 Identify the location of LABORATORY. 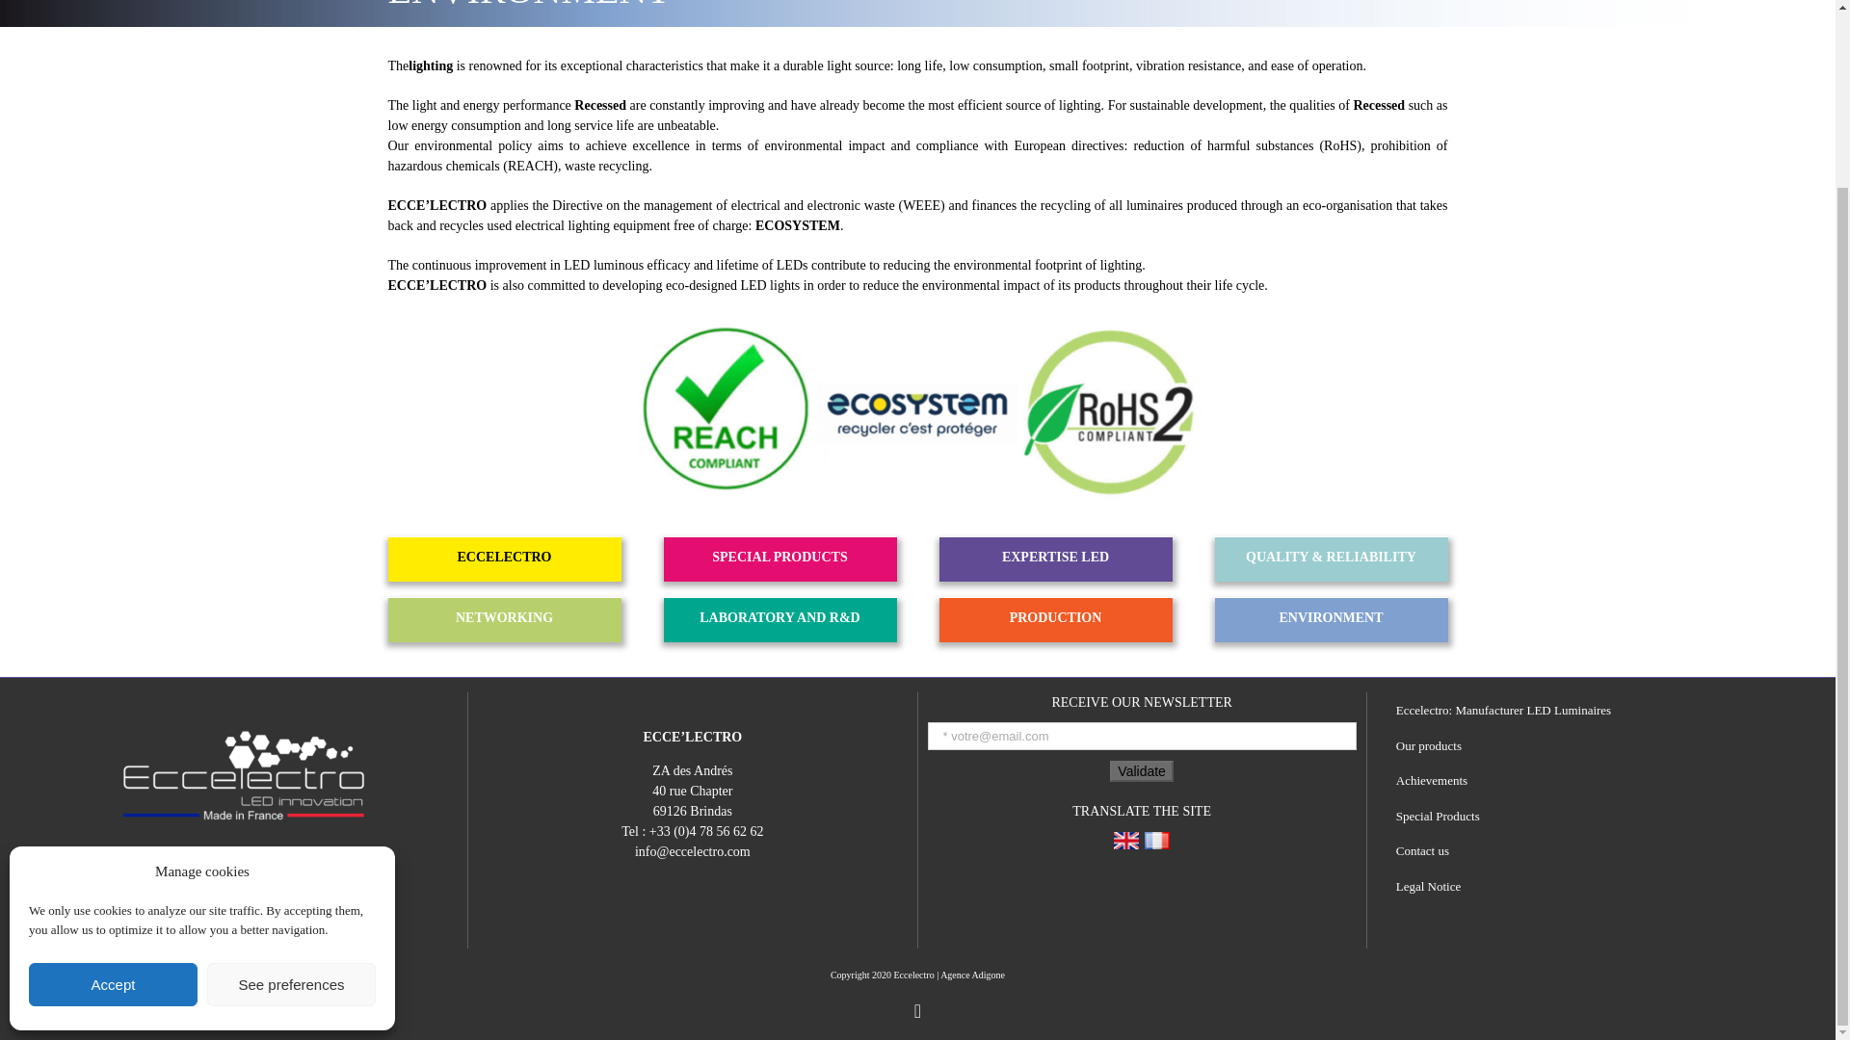
(779, 617).